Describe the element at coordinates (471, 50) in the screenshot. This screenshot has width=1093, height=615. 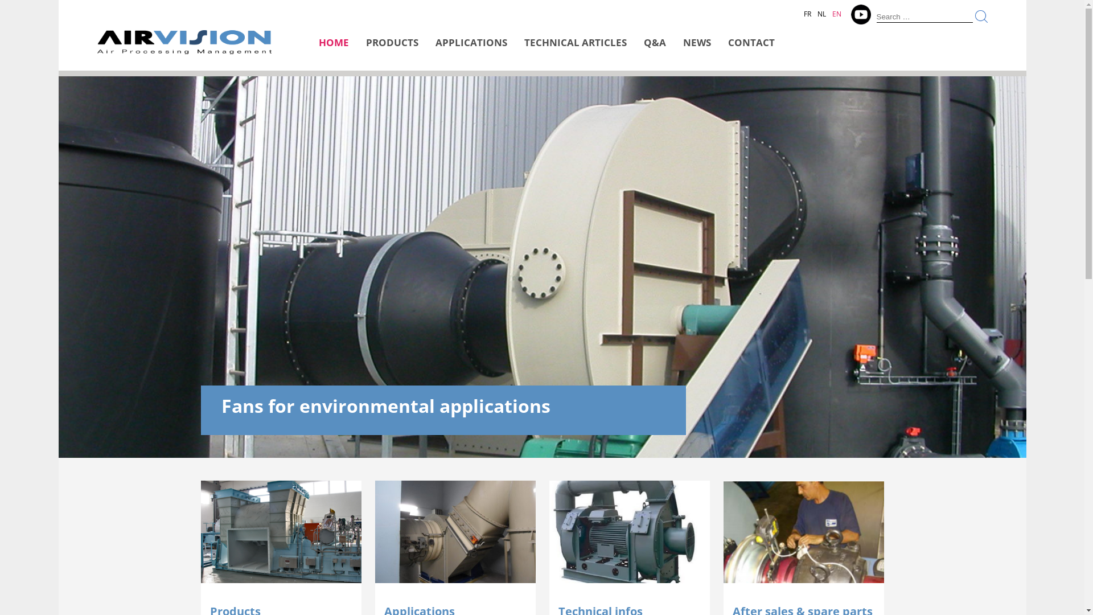
I see `APPLICATIONS` at that location.